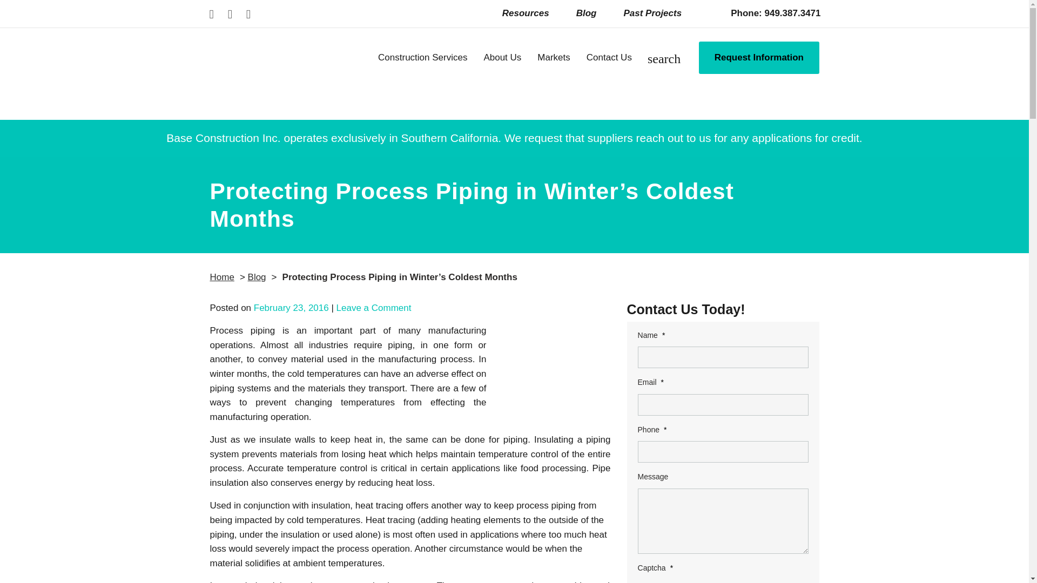  What do you see at coordinates (652, 13) in the screenshot?
I see `Past Projects` at bounding box center [652, 13].